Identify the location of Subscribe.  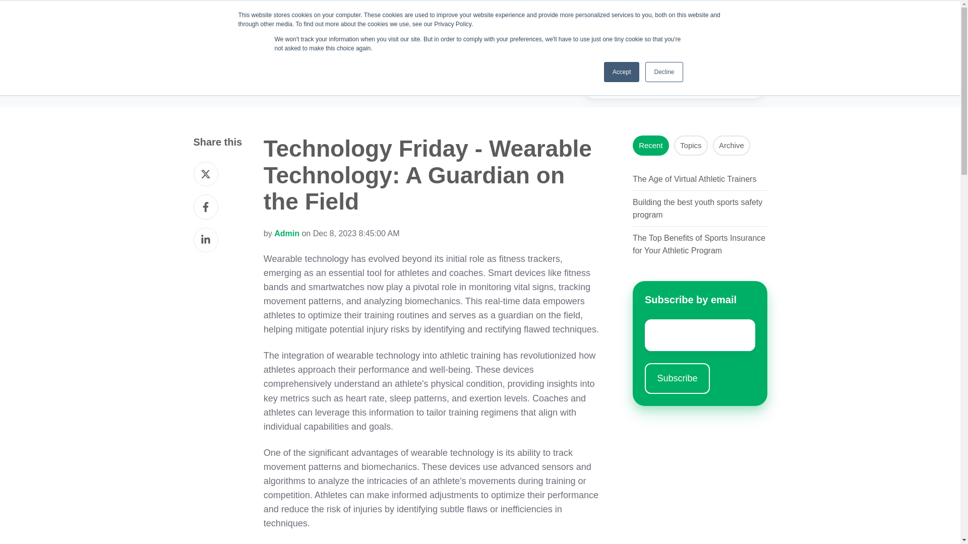
(677, 378).